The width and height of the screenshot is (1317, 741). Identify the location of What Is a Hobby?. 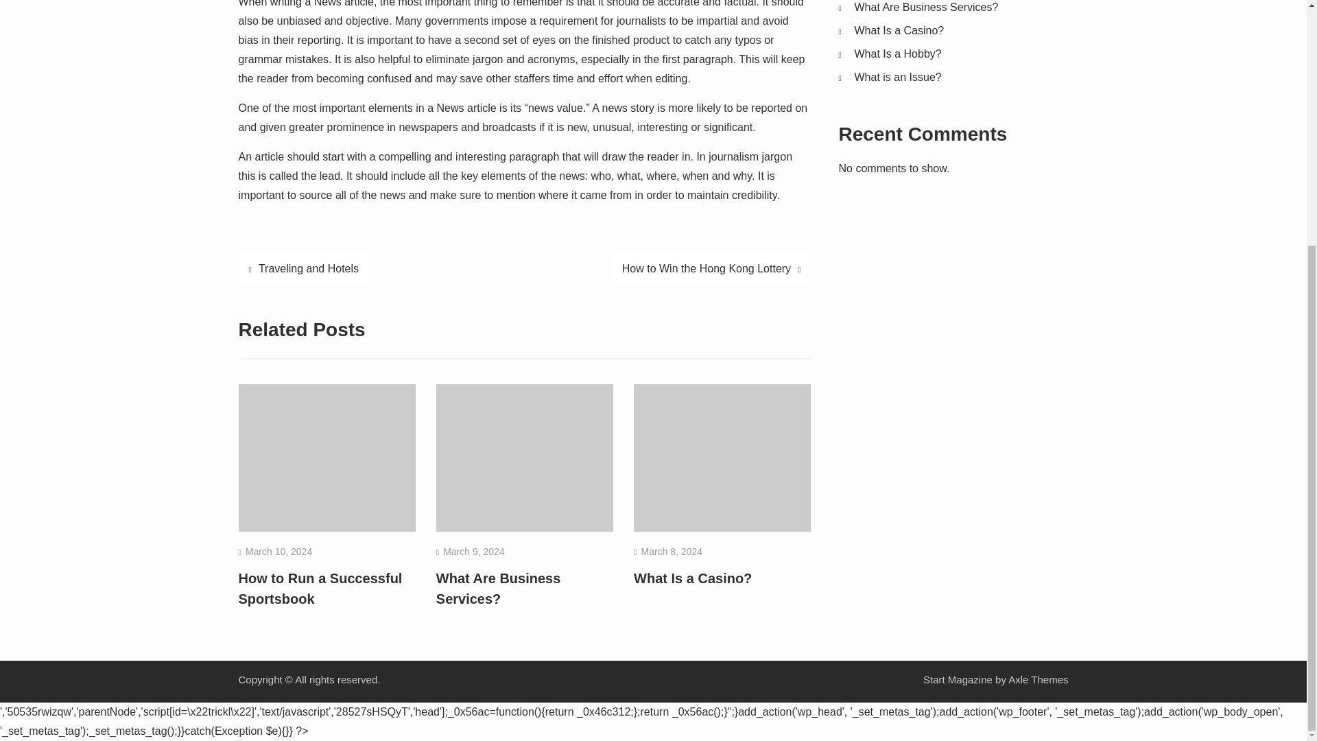
(898, 54).